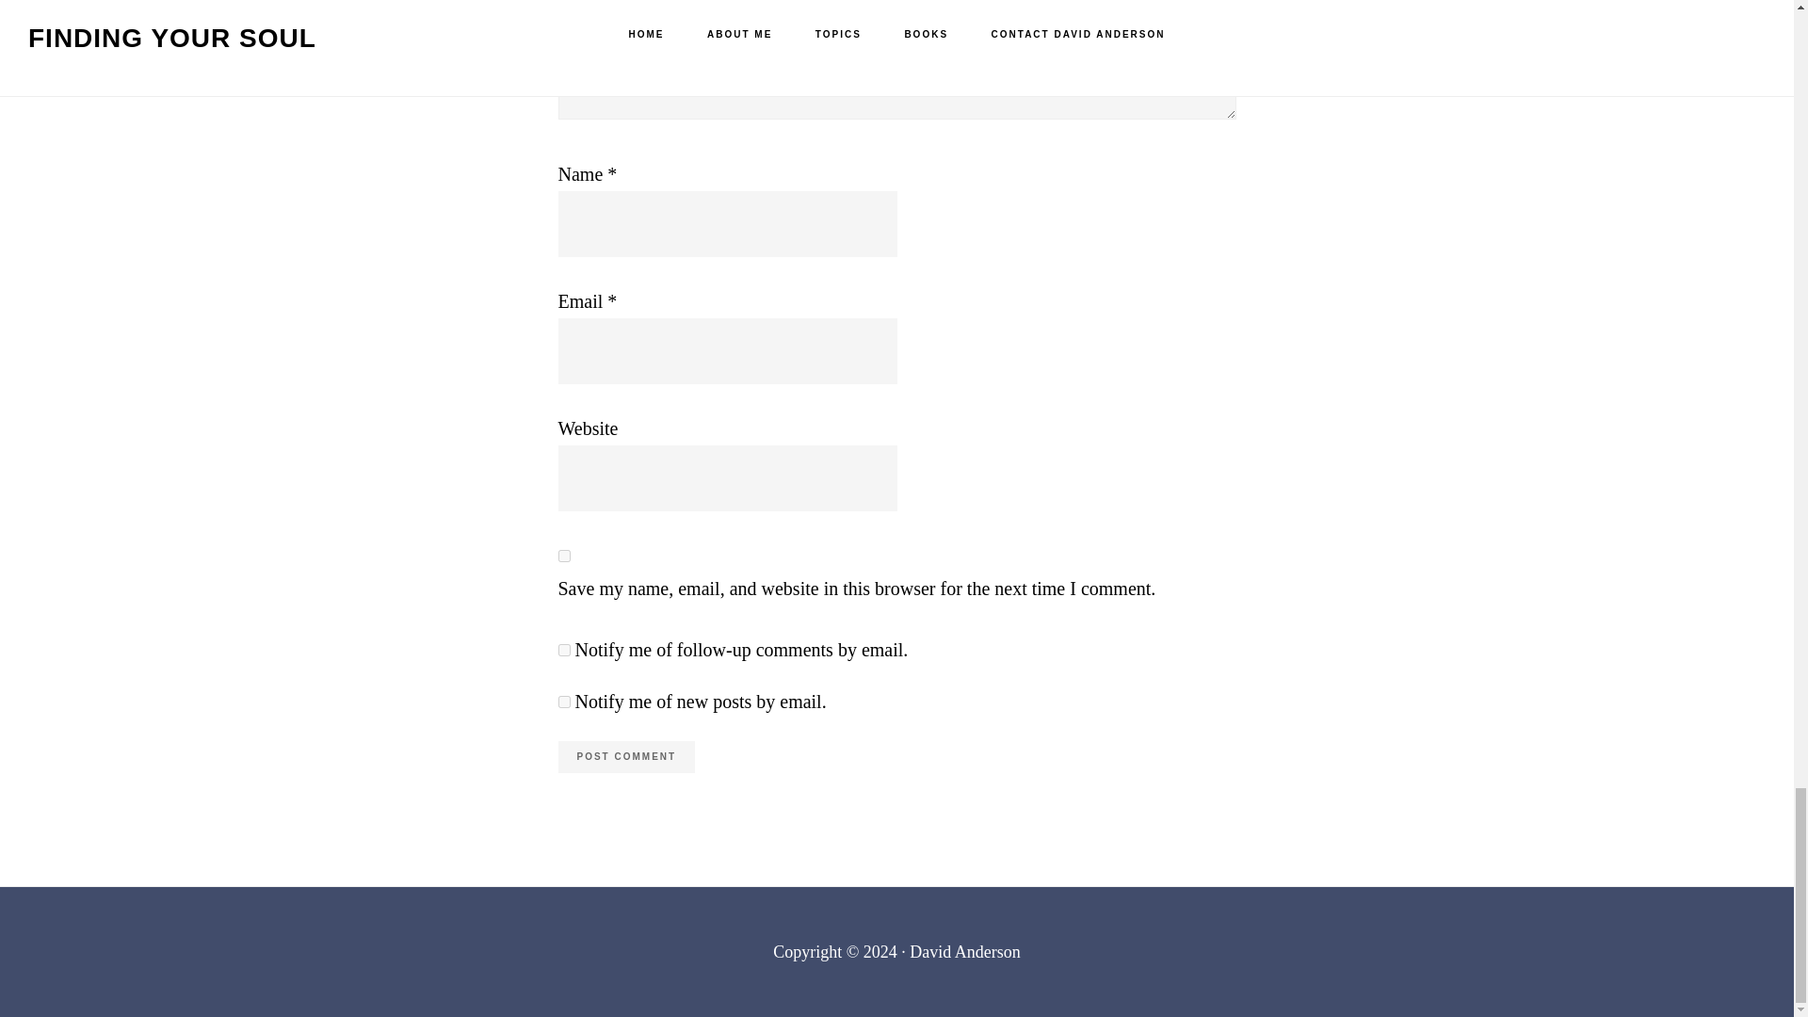  I want to click on subscribe, so click(563, 650).